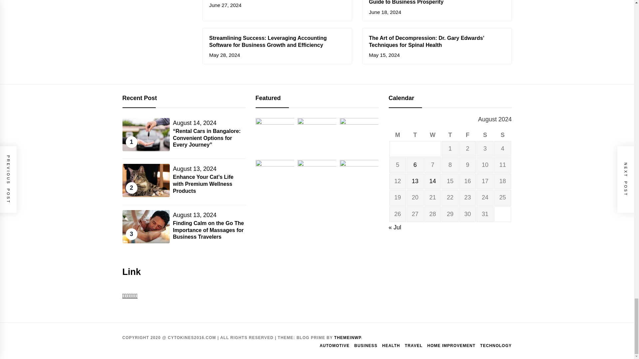 The width and height of the screenshot is (639, 359). What do you see at coordinates (468, 135) in the screenshot?
I see `Friday` at bounding box center [468, 135].